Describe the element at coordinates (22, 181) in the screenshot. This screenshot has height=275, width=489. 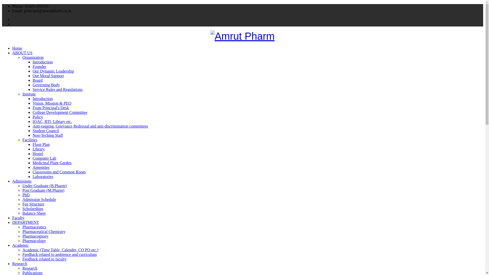
I see `Admissions` at that location.